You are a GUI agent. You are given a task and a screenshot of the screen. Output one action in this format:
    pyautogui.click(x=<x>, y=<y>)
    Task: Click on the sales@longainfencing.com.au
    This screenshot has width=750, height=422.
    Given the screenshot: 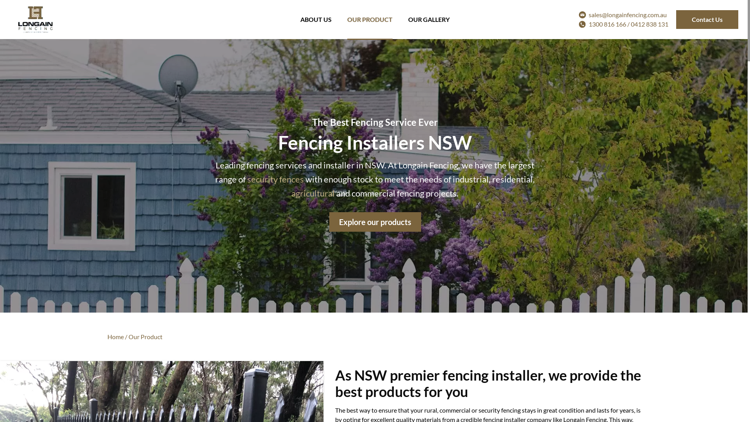 What is the action you would take?
    pyautogui.click(x=628, y=15)
    